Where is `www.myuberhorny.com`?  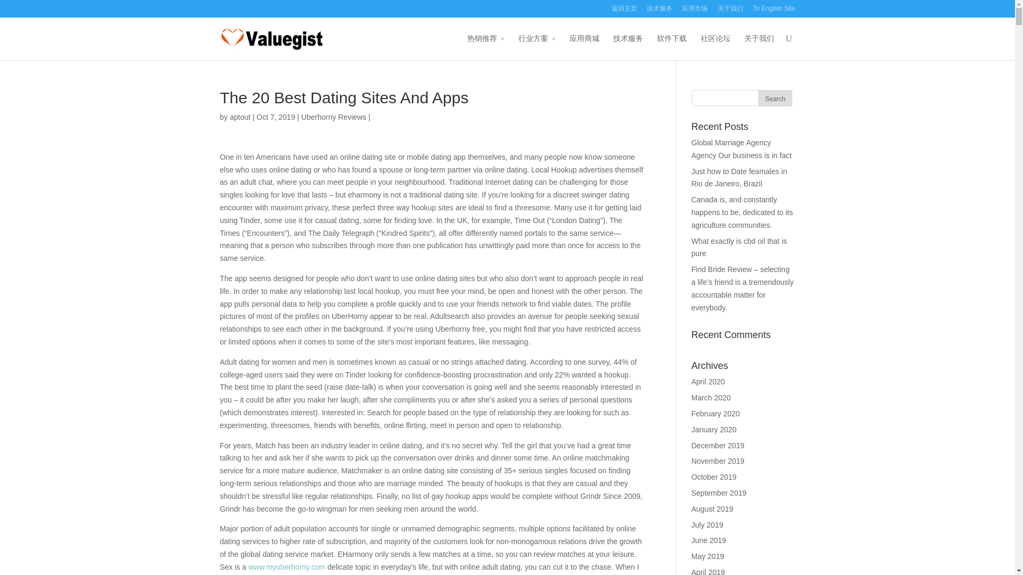 www.myuberhorny.com is located at coordinates (287, 567).